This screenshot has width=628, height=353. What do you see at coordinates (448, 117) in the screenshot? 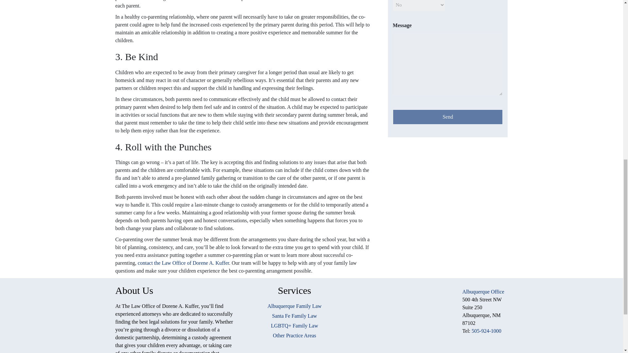
I see `Send` at bounding box center [448, 117].